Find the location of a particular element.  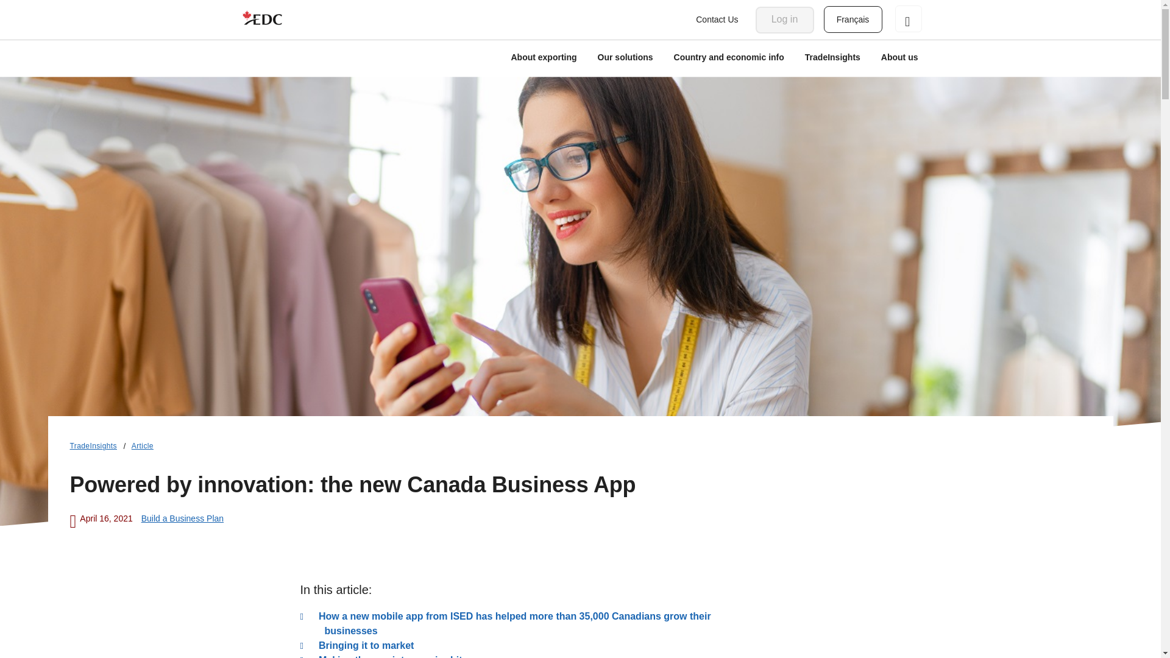

Log in is located at coordinates (785, 19).